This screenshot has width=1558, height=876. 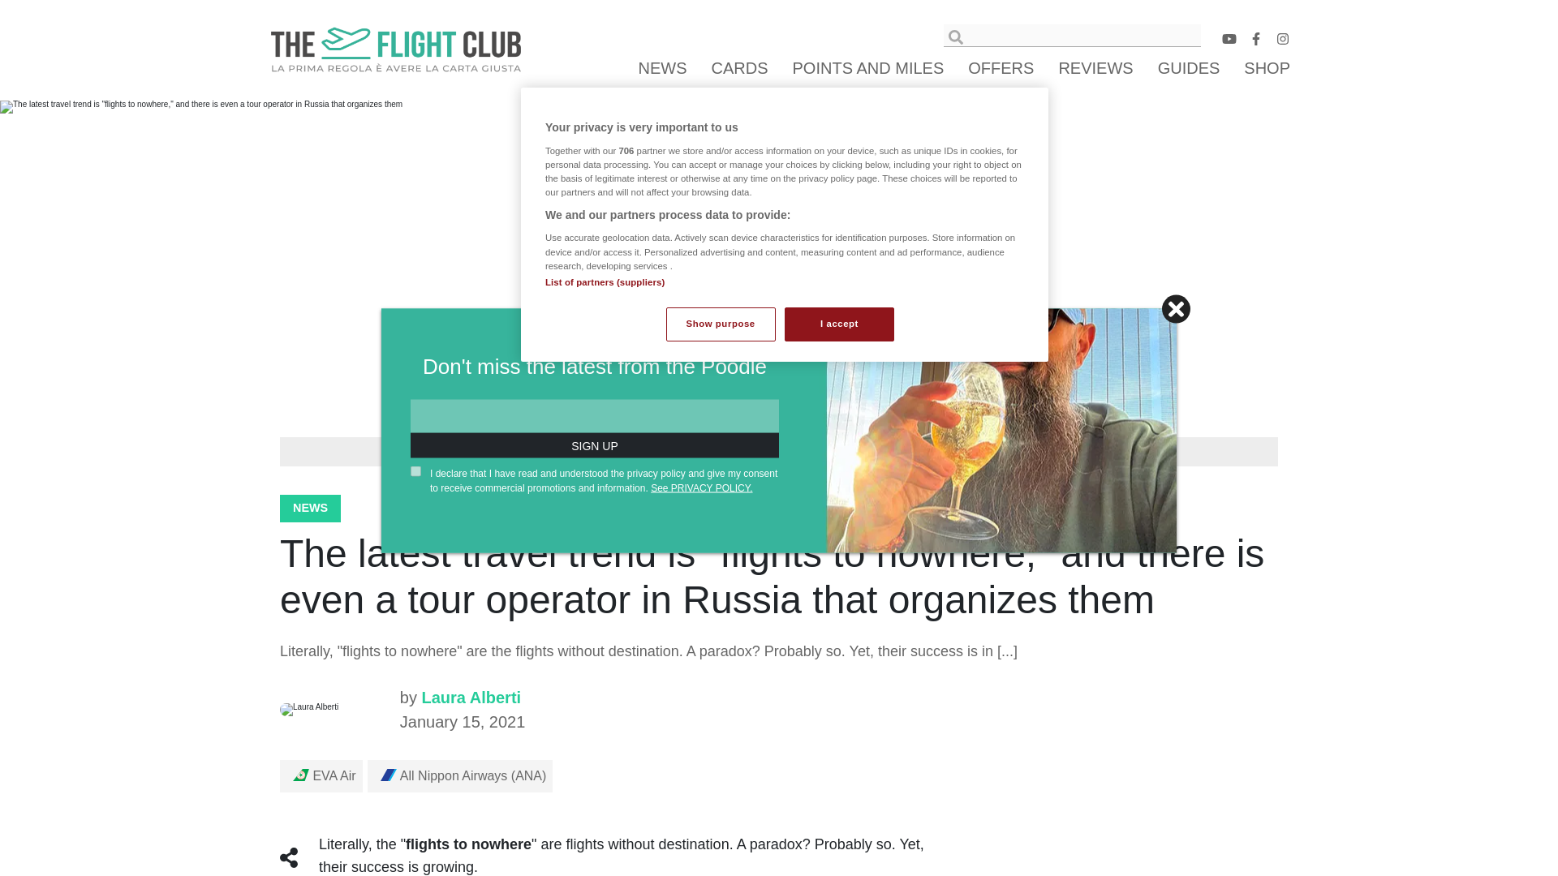 I want to click on OFFERS, so click(x=1001, y=68).